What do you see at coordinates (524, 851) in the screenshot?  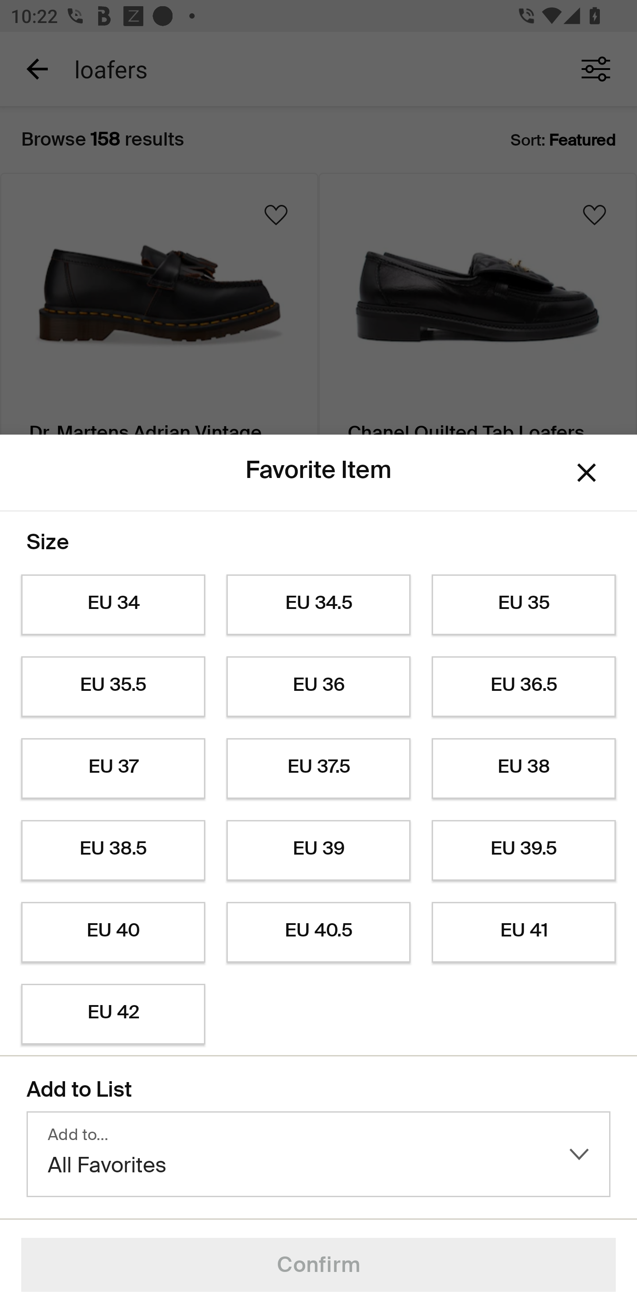 I see `EU 39.5` at bounding box center [524, 851].